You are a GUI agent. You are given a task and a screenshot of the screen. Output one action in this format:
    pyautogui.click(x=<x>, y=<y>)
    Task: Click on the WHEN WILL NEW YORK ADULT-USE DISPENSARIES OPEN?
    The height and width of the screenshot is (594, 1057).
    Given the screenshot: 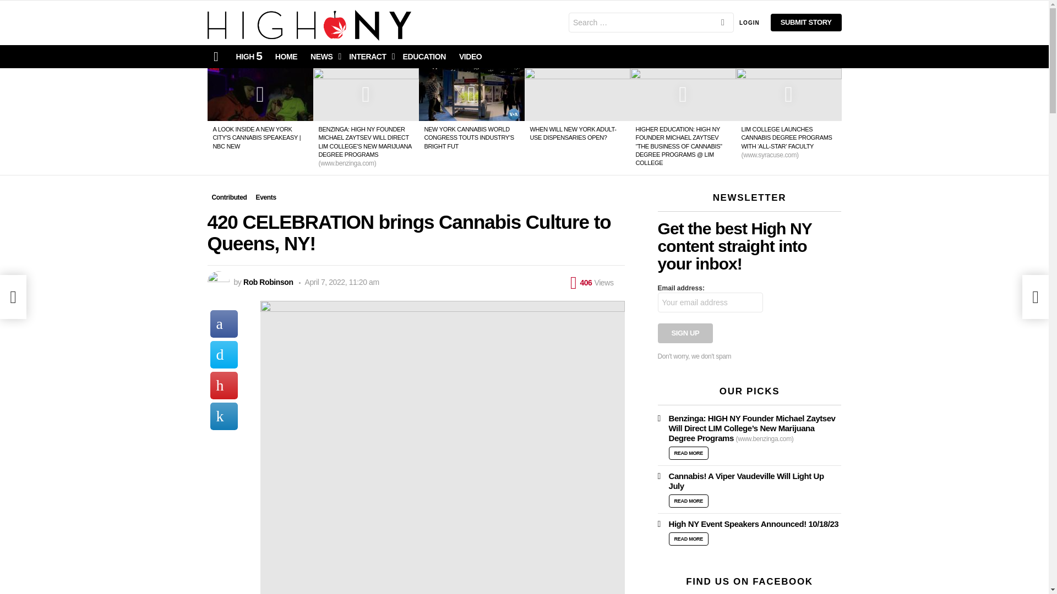 What is the action you would take?
    pyautogui.click(x=573, y=133)
    